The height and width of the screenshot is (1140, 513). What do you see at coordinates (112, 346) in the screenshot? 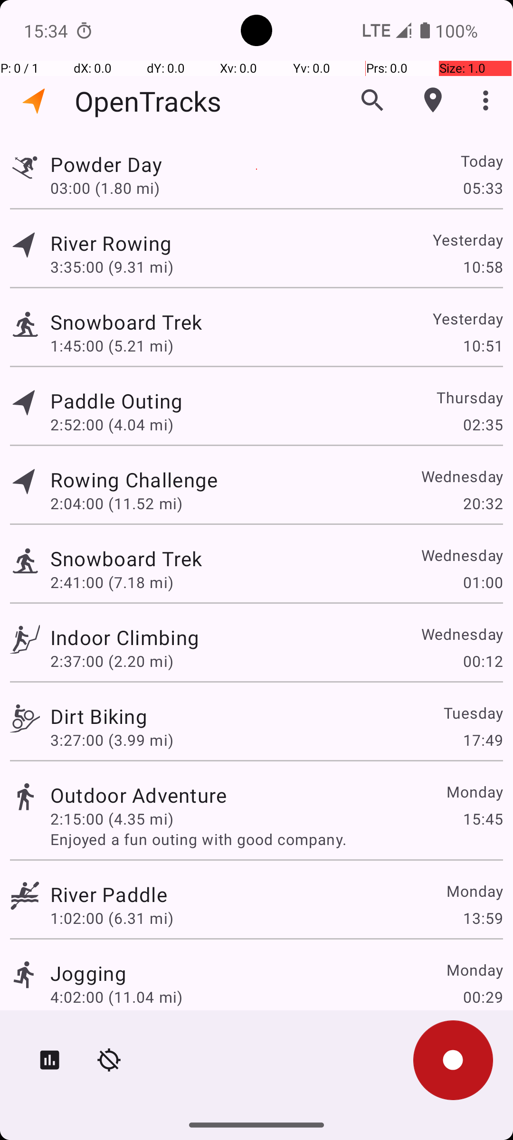
I see `1:45:00 (5.21 mi)` at bounding box center [112, 346].